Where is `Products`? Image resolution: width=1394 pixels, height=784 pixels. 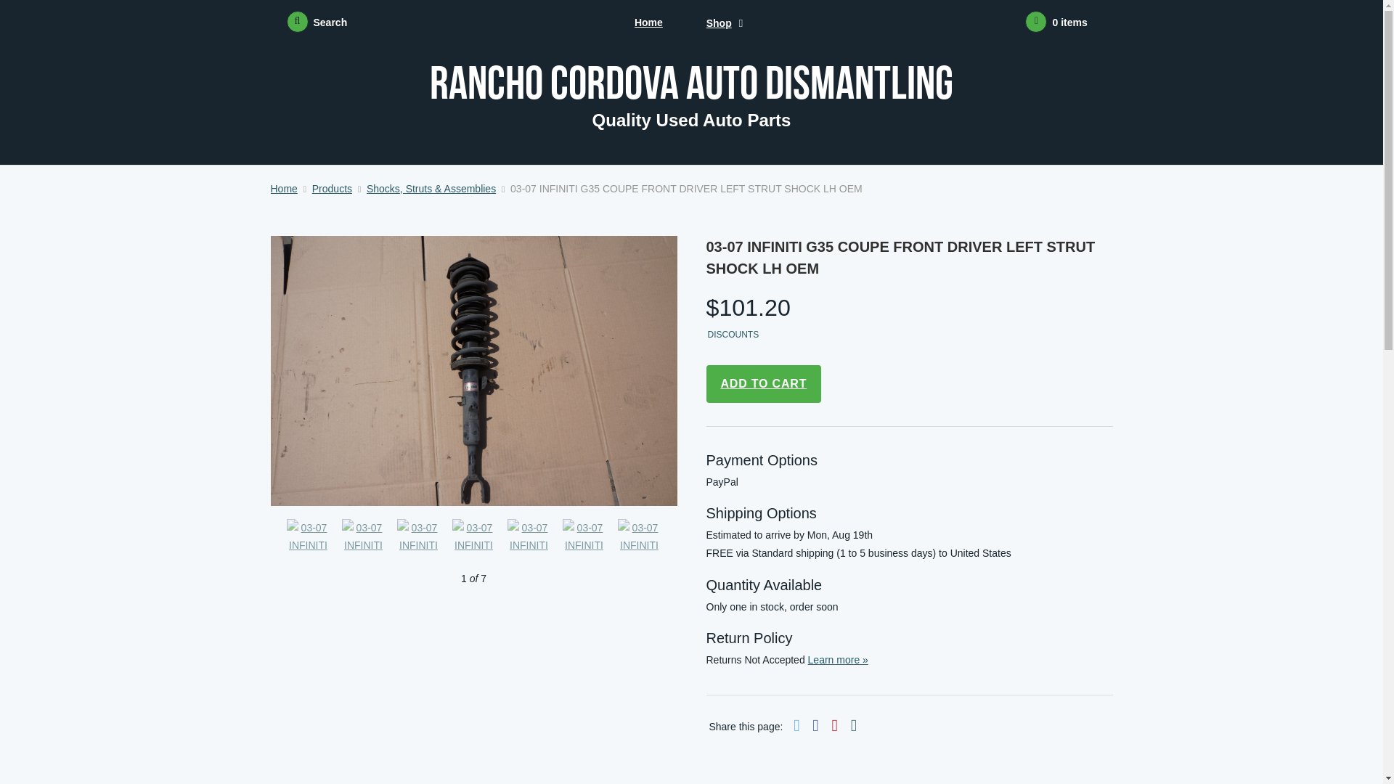 Products is located at coordinates (333, 188).